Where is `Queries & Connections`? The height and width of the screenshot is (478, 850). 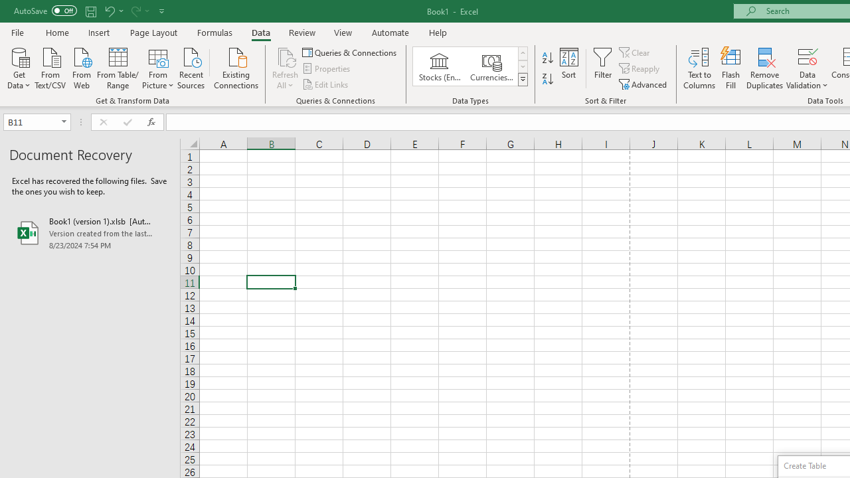 Queries & Connections is located at coordinates (351, 52).